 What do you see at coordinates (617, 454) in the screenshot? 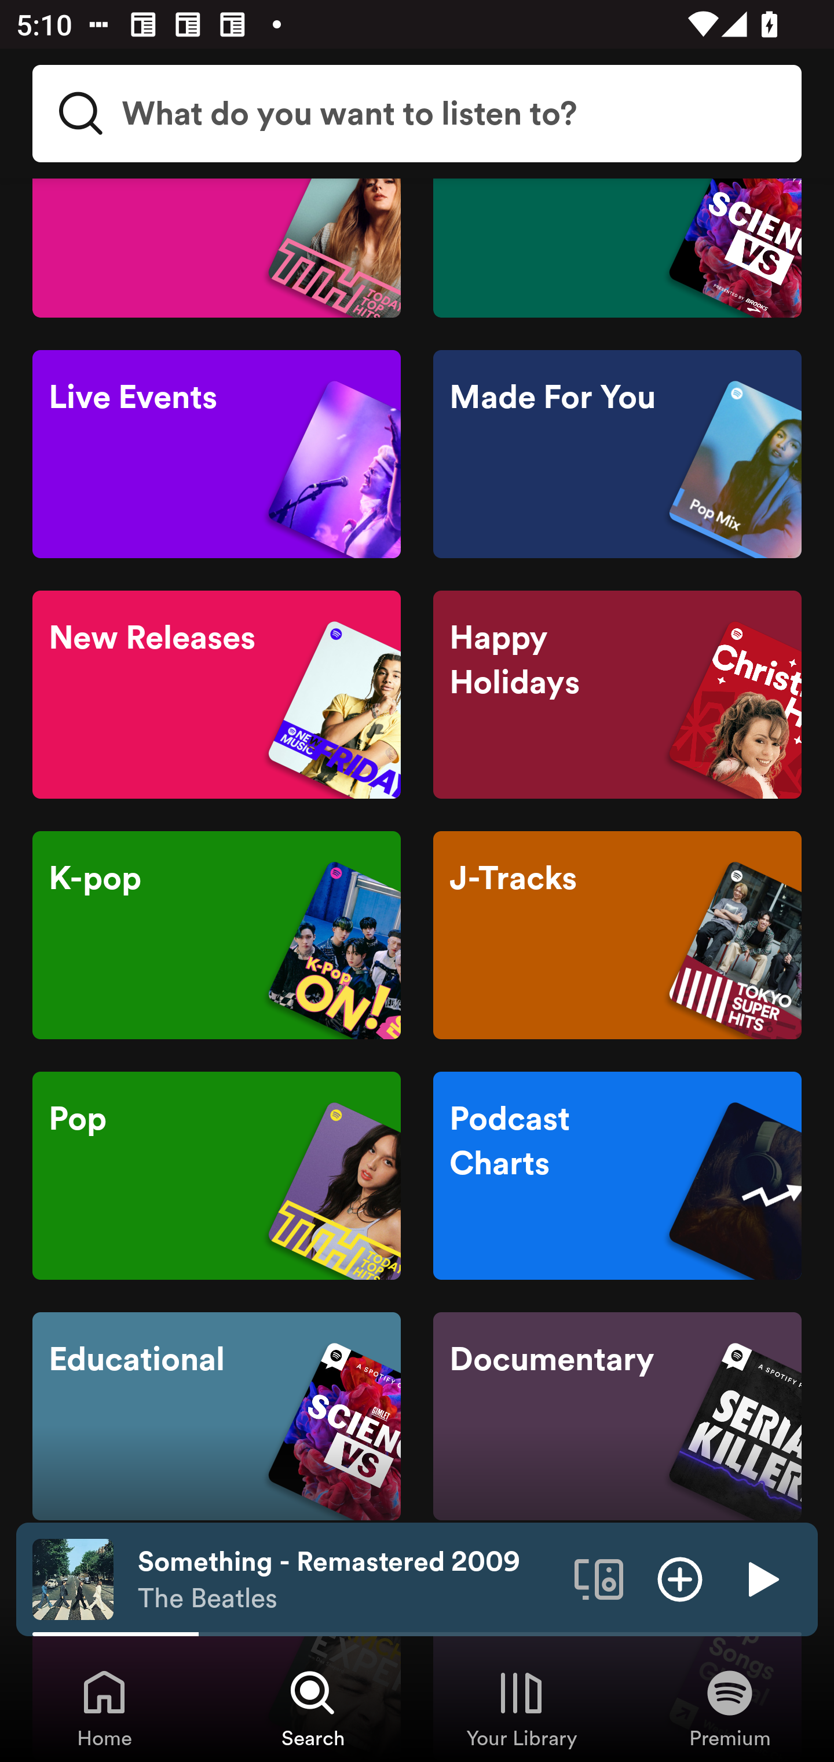
I see `Made For You` at bounding box center [617, 454].